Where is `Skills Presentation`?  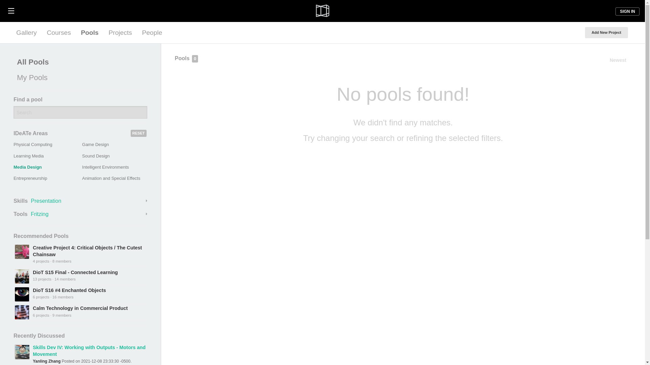
Skills Presentation is located at coordinates (81, 201).